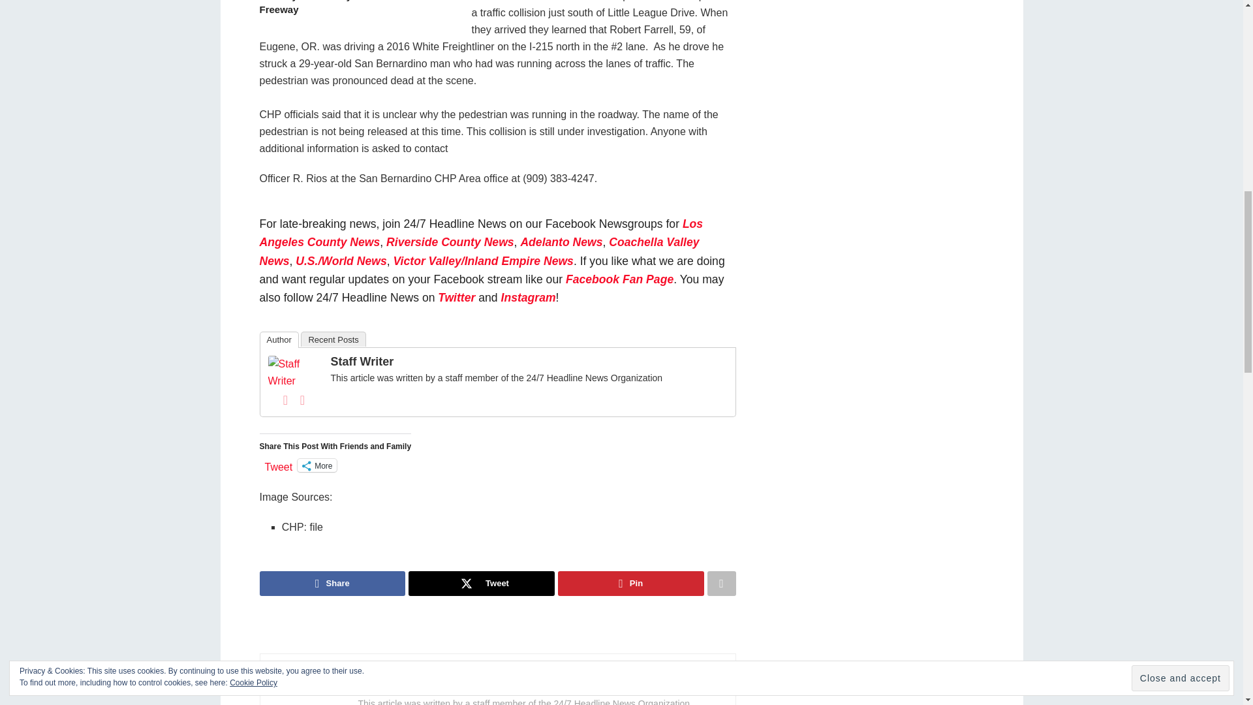 The height and width of the screenshot is (705, 1253). Describe the element at coordinates (479, 251) in the screenshot. I see `Coachella Valley Facebook News Group` at that location.